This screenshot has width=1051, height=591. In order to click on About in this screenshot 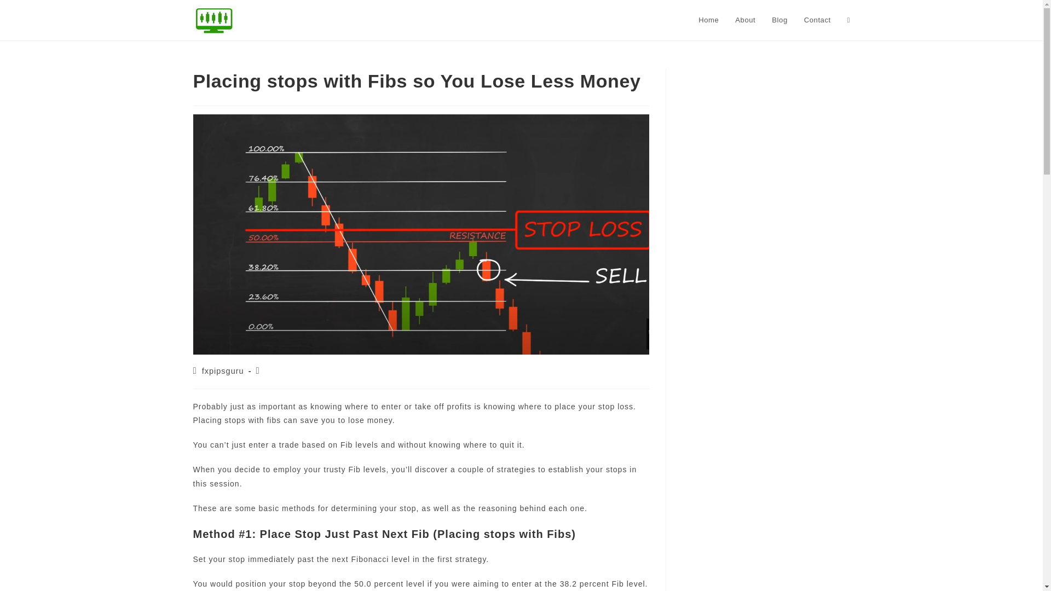, I will do `click(746, 20)`.